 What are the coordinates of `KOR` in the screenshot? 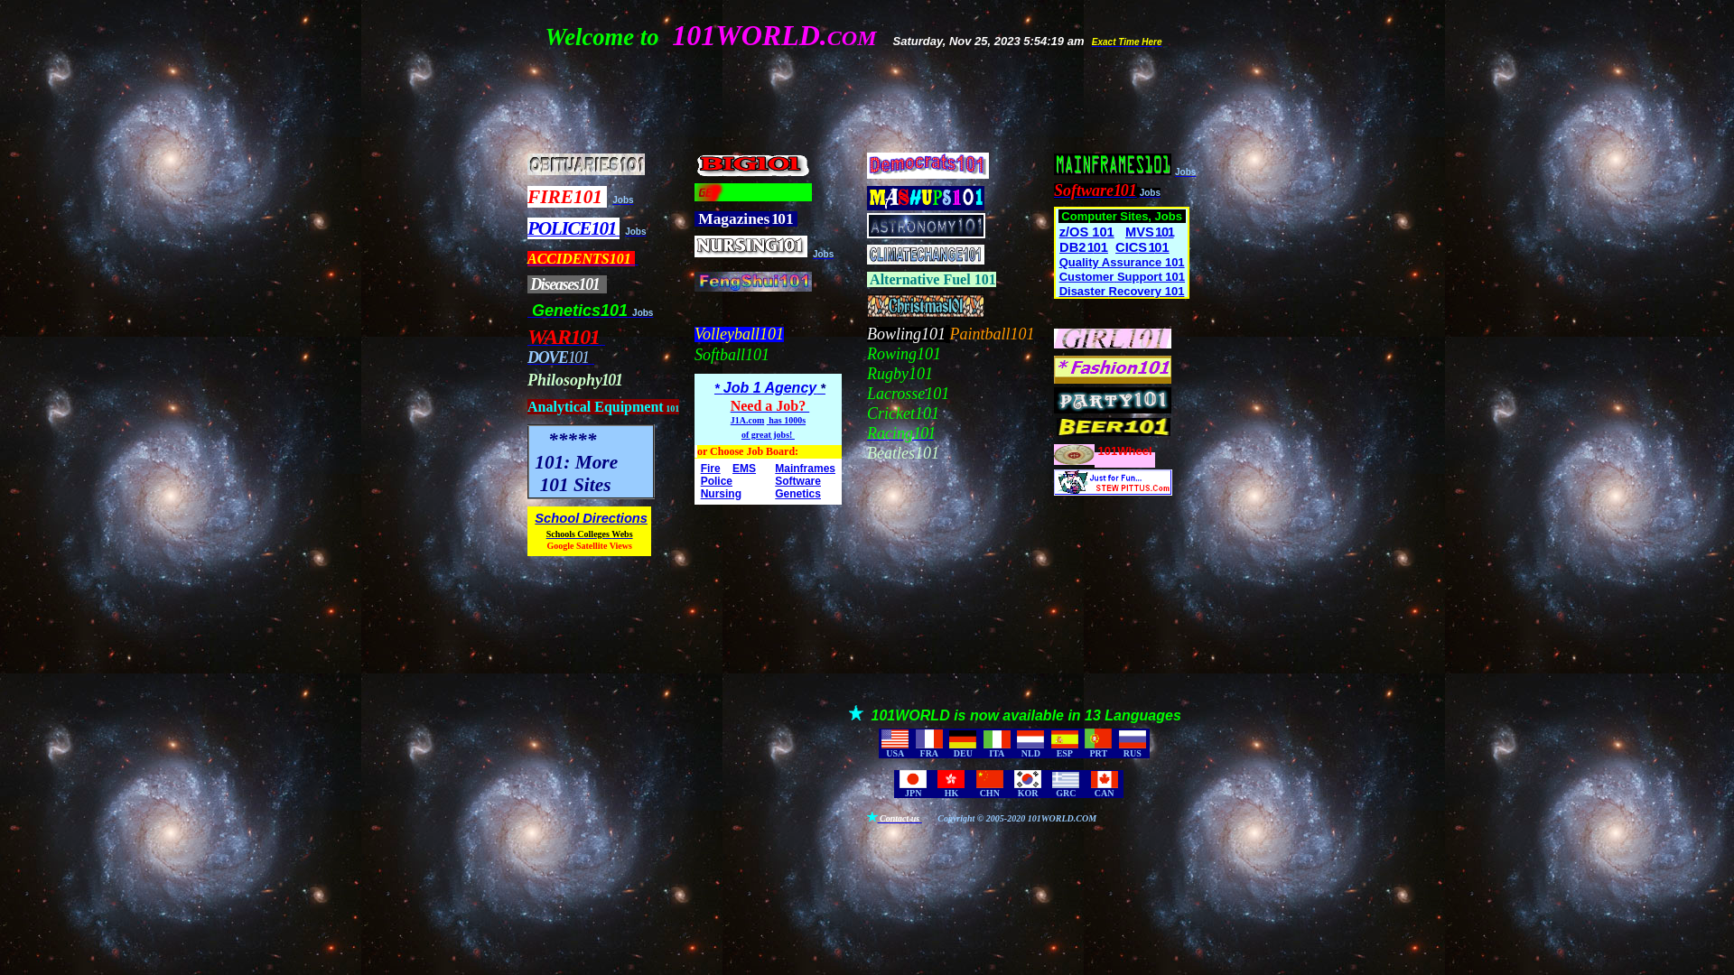 It's located at (1028, 793).